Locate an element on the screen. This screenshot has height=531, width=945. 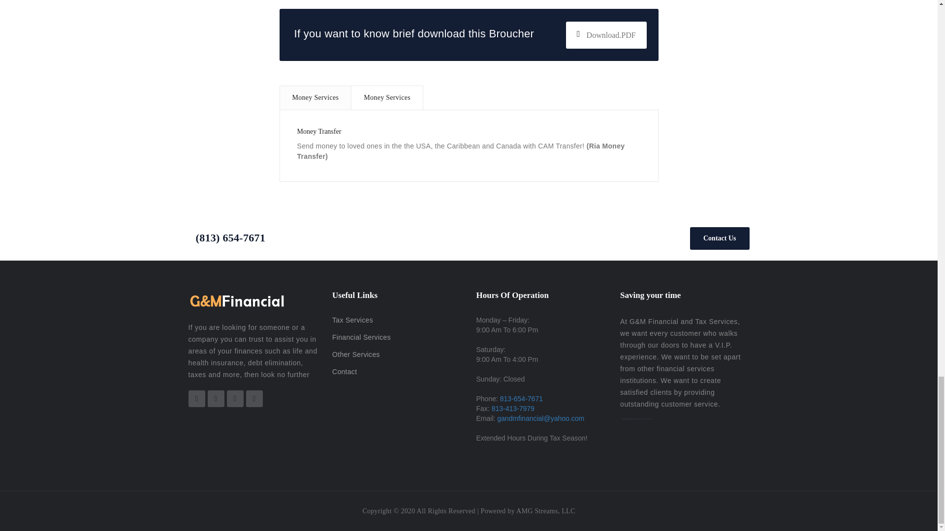
Other Services is located at coordinates (356, 354).